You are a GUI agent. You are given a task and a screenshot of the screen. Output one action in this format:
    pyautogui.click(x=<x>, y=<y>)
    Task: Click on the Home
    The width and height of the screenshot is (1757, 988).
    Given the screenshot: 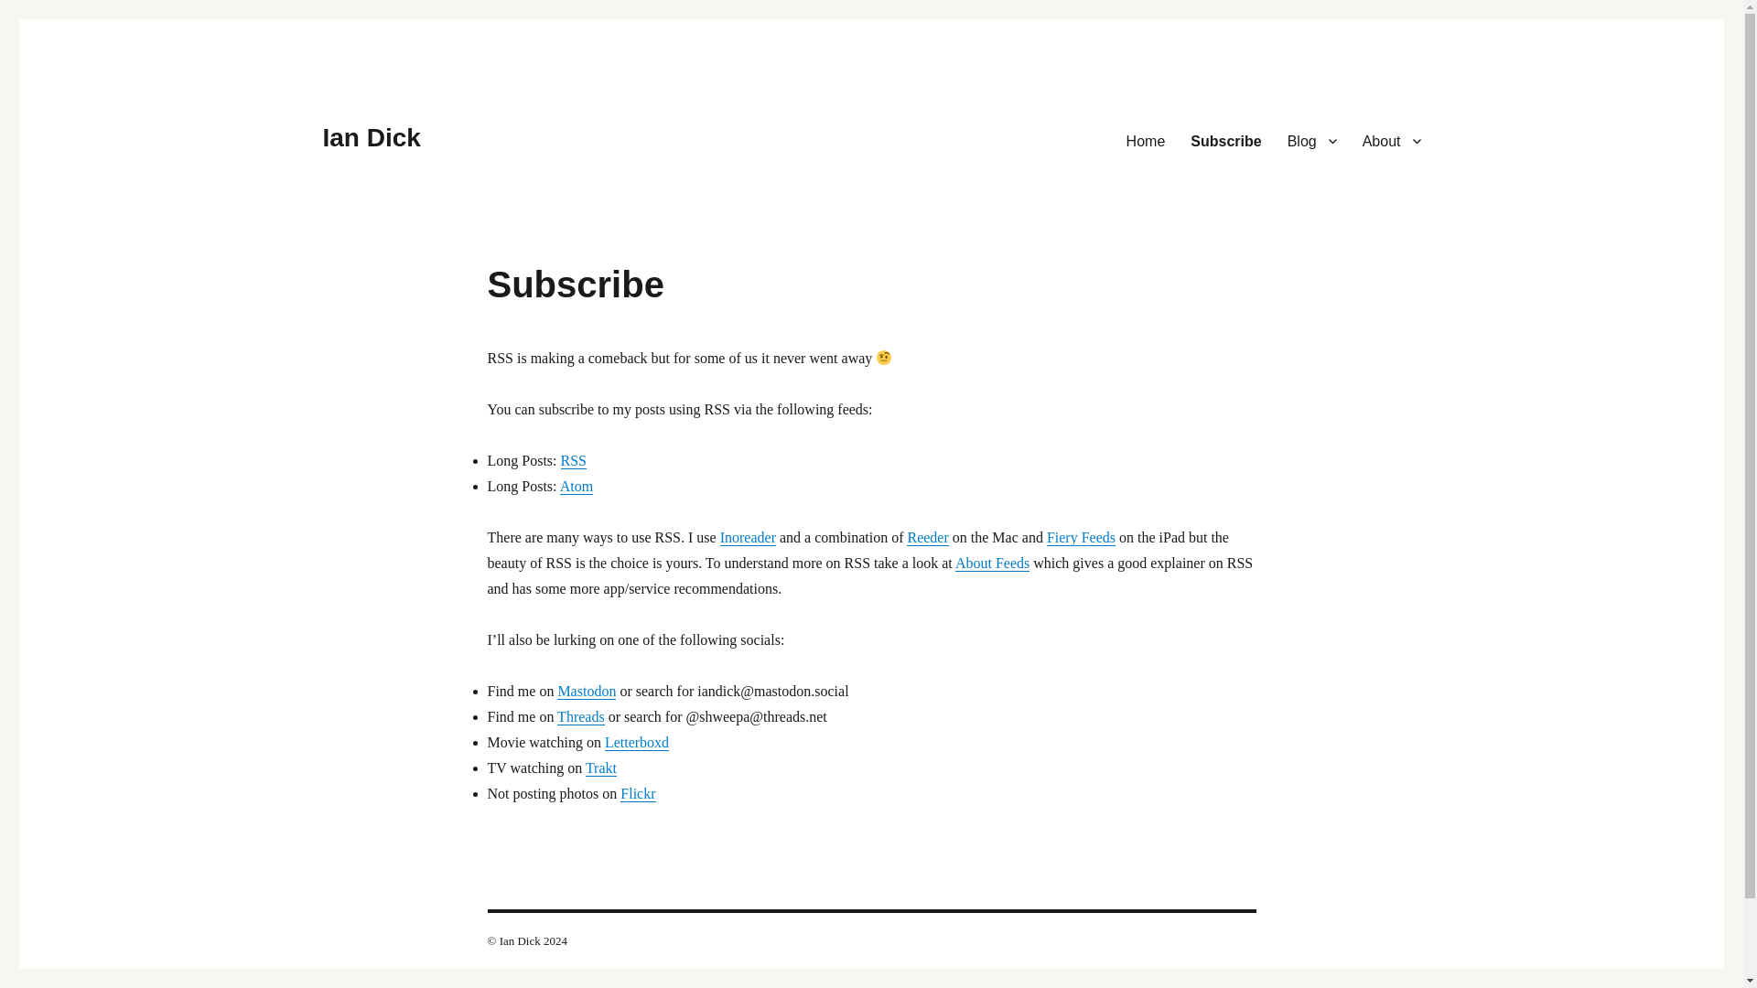 What is the action you would take?
    pyautogui.click(x=1146, y=140)
    